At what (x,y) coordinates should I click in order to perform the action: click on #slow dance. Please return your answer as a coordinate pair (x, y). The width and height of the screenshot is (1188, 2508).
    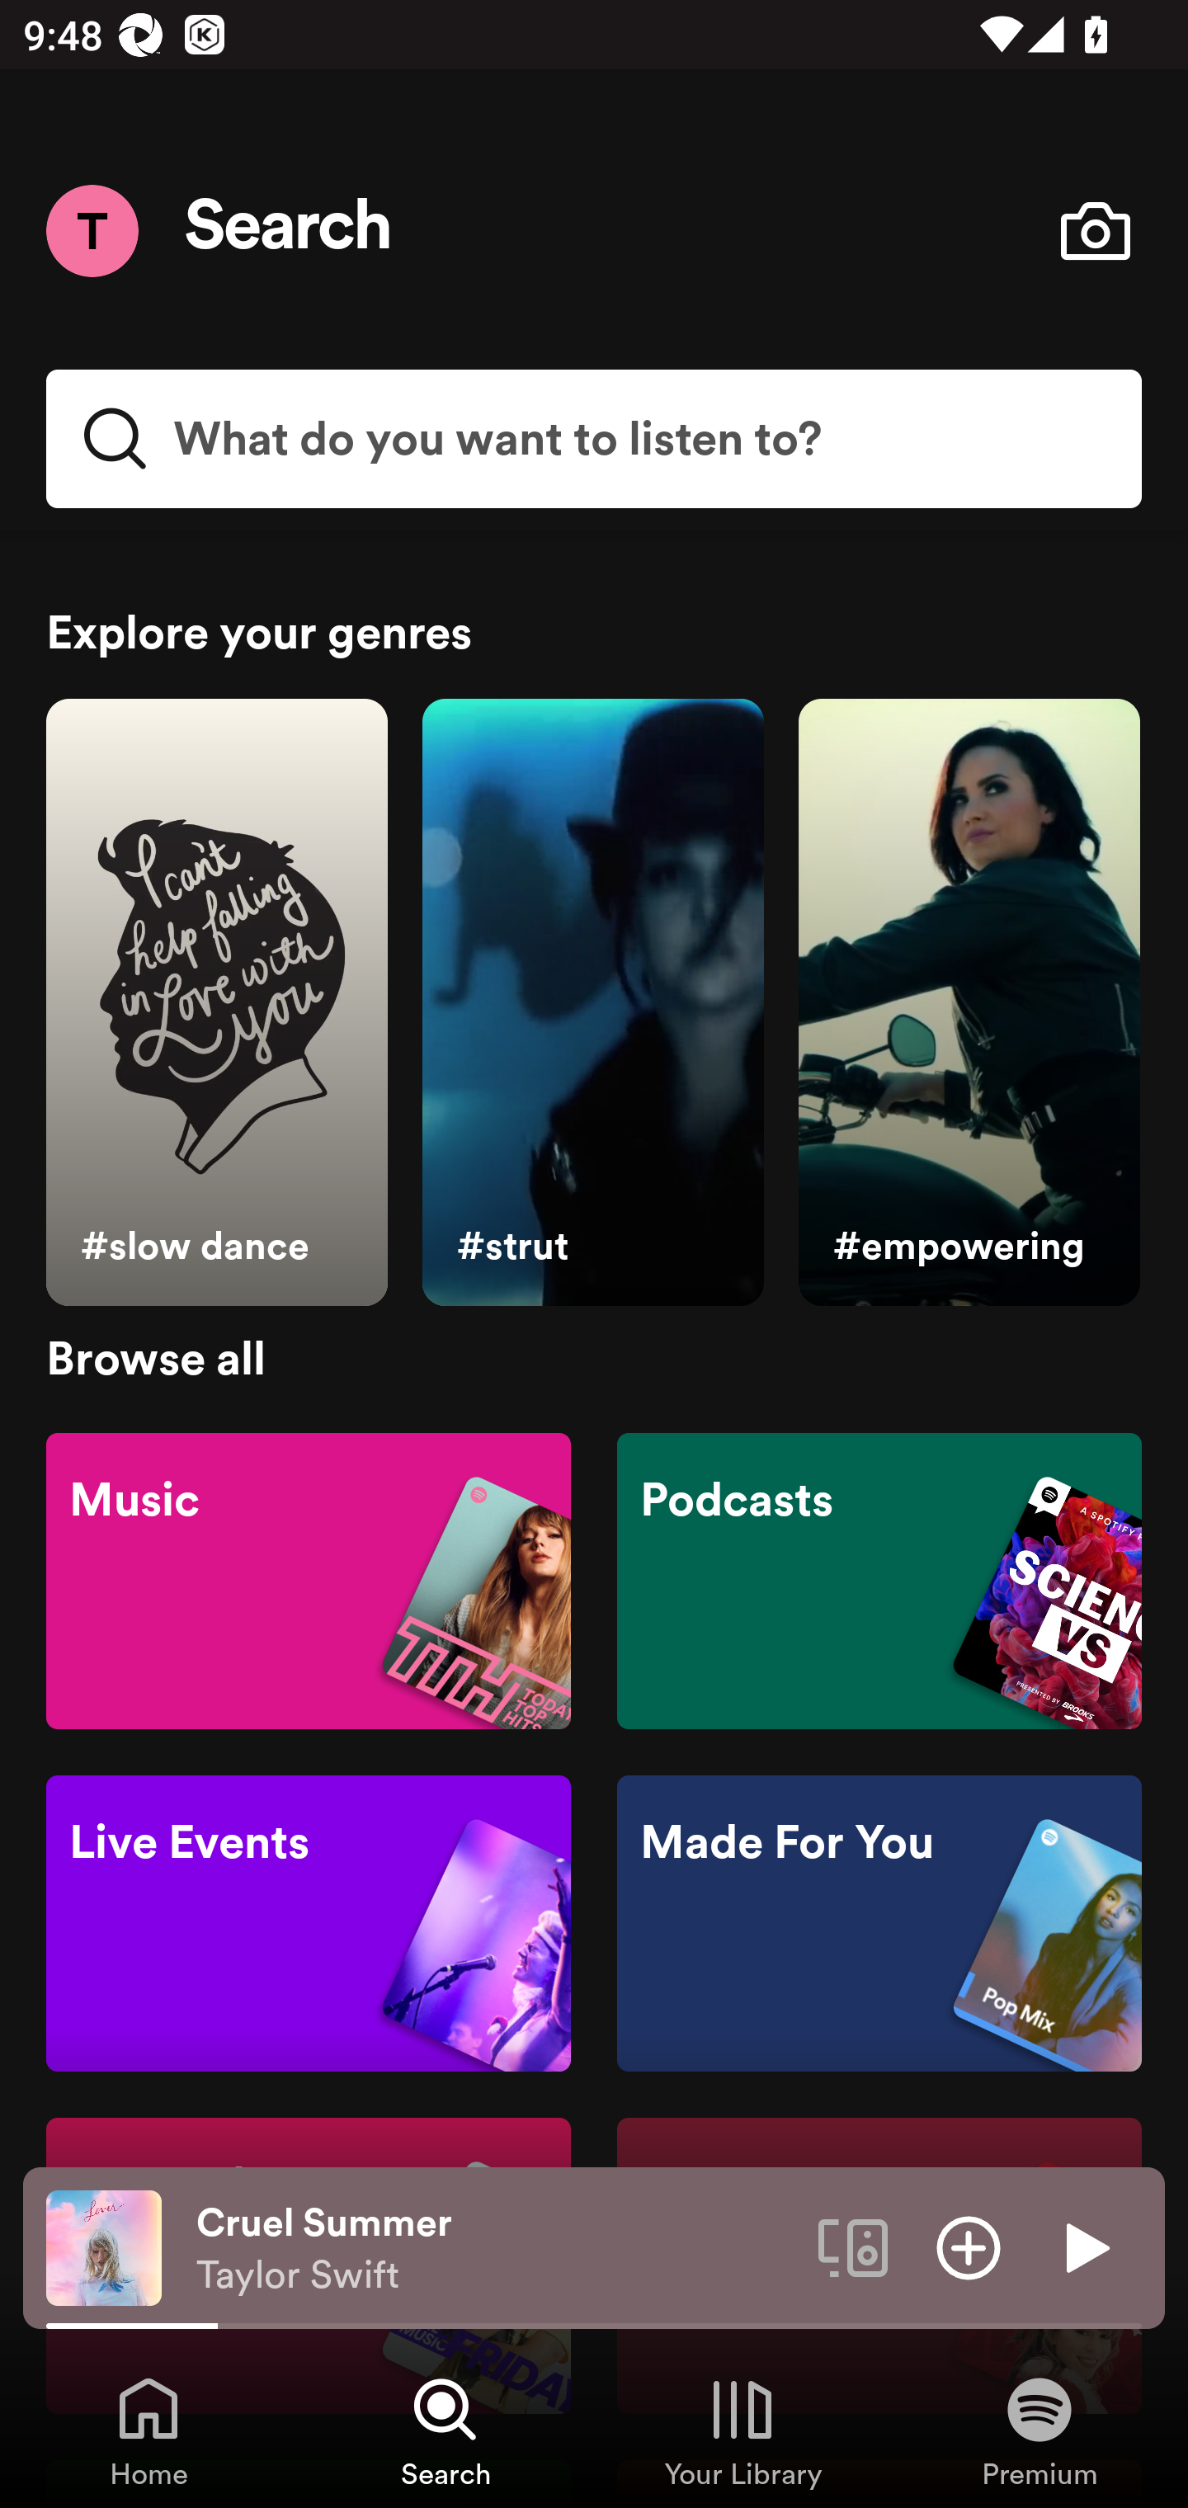
    Looking at the image, I should click on (216, 1003).